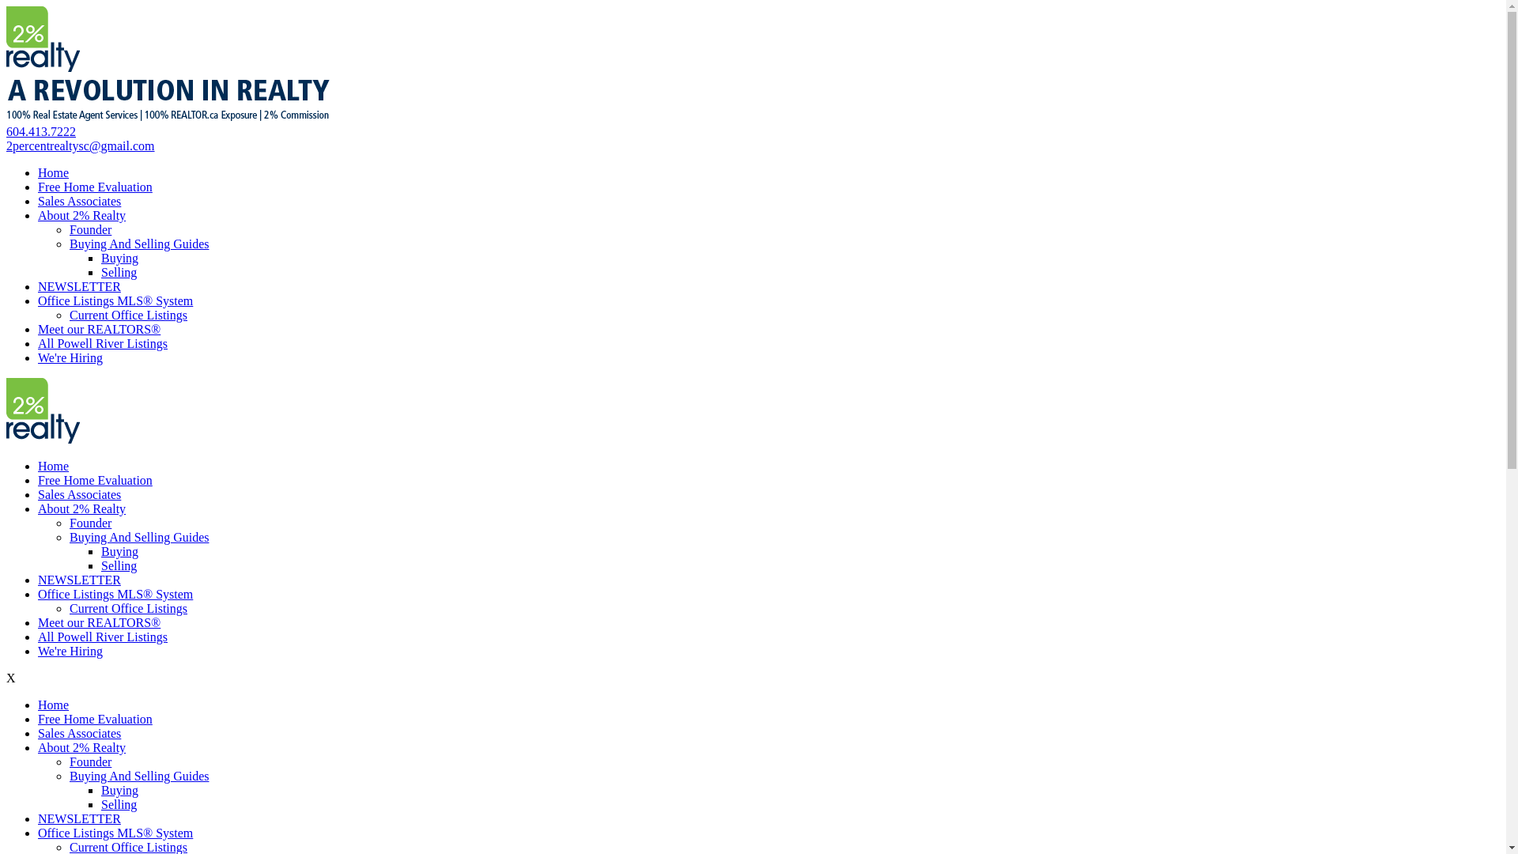 This screenshot has height=854, width=1518. Describe the element at coordinates (139, 777) in the screenshot. I see `Buying And Selling Guides` at that location.